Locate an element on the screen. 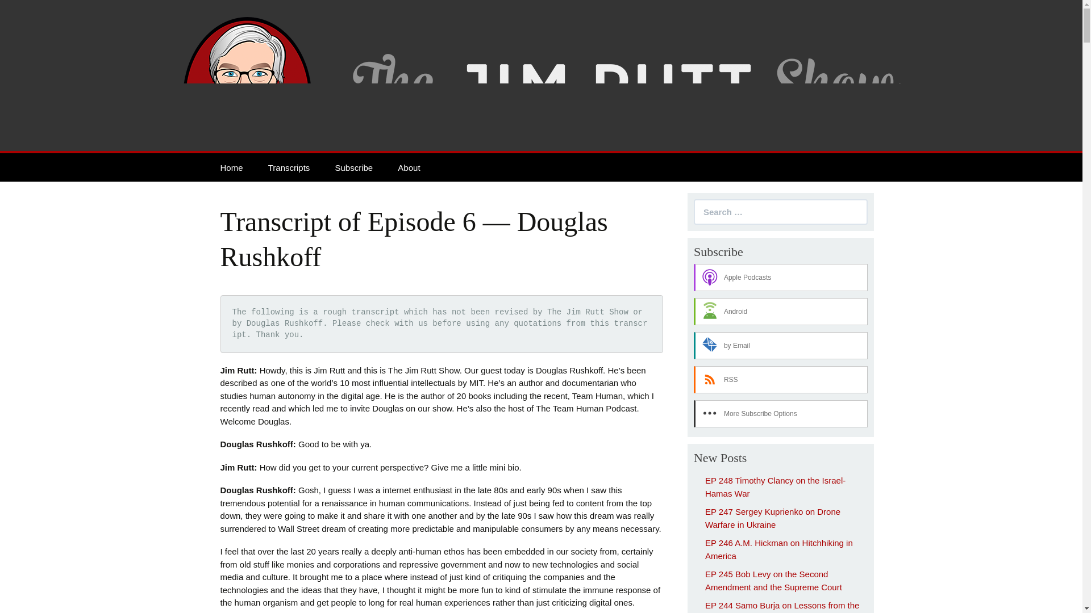 The height and width of the screenshot is (613, 1091). EP 247 Sergey Kuprienko on Drone Warfare in Ukraine is located at coordinates (772, 518).